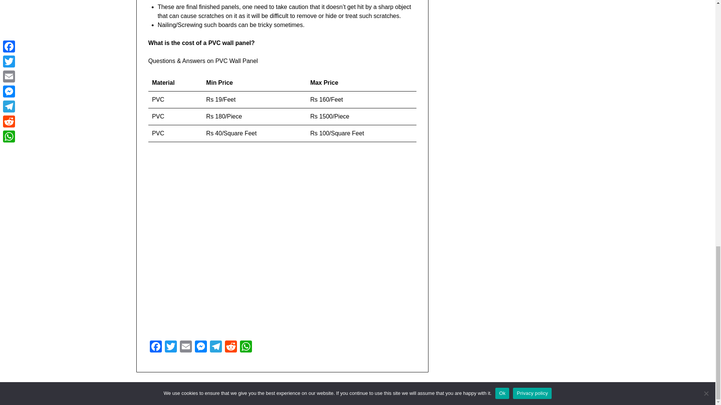 The image size is (721, 405). Describe the element at coordinates (201, 347) in the screenshot. I see `Messenger` at that location.